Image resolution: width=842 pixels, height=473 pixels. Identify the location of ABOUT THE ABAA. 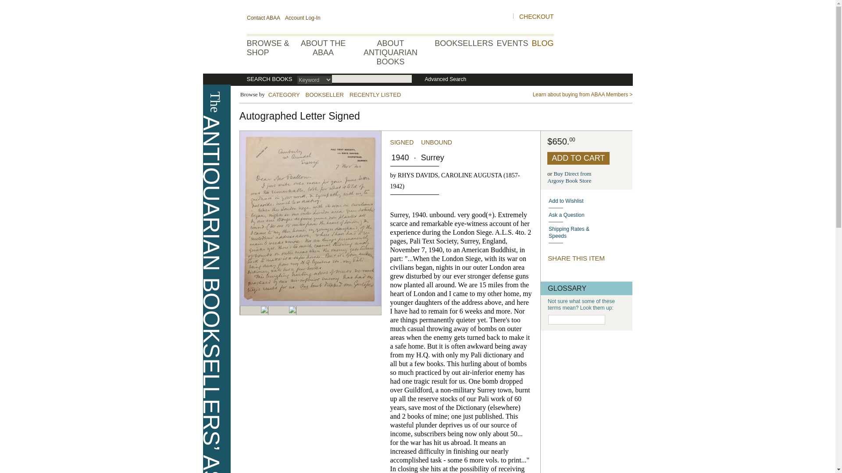
(323, 47).